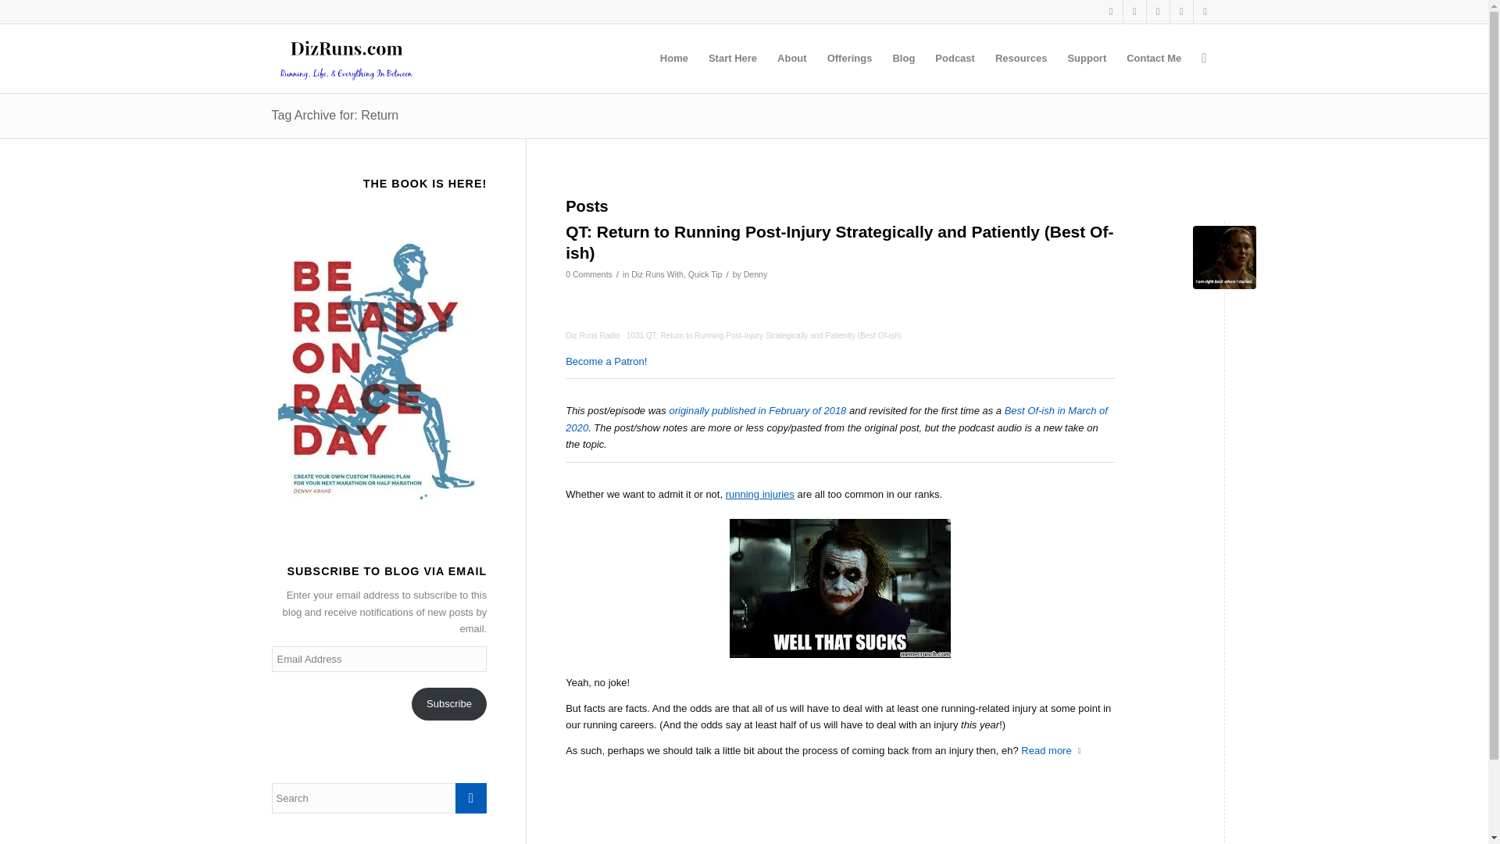 The height and width of the screenshot is (844, 1500). What do you see at coordinates (588, 274) in the screenshot?
I see `0 Comments` at bounding box center [588, 274].